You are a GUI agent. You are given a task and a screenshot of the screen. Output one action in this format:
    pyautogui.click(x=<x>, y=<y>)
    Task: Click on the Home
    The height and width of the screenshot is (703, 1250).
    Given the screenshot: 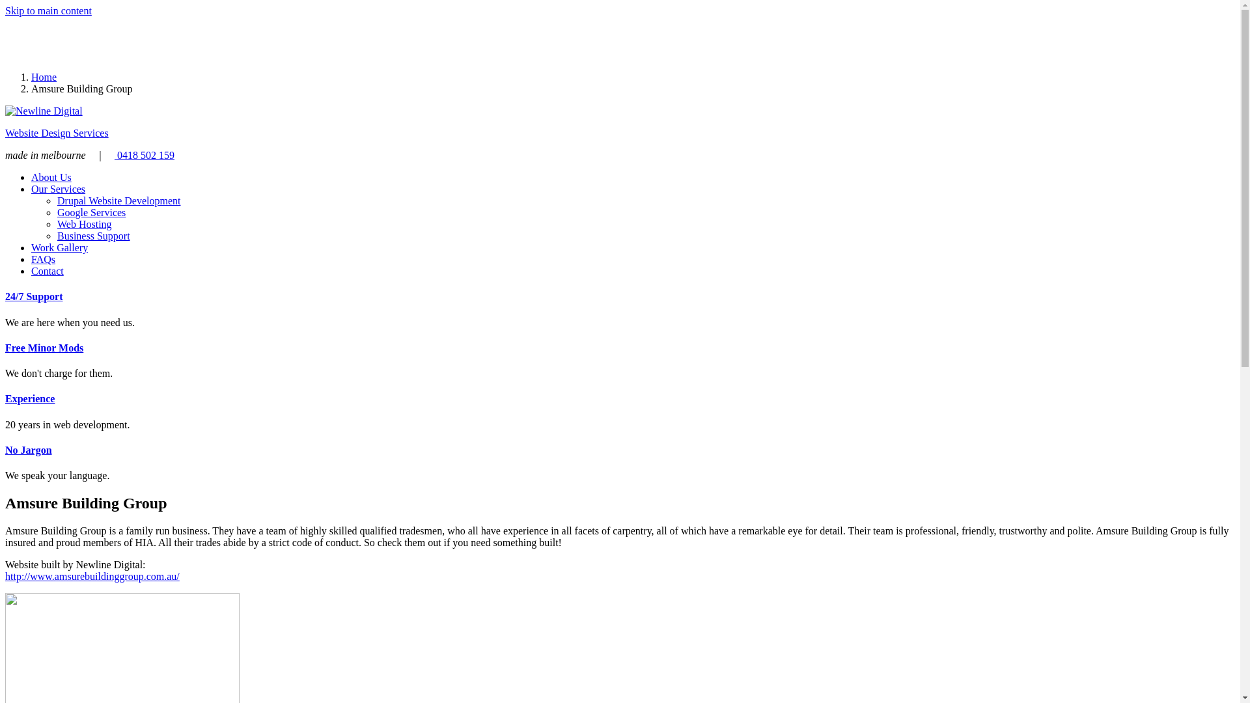 What is the action you would take?
    pyautogui.click(x=44, y=77)
    